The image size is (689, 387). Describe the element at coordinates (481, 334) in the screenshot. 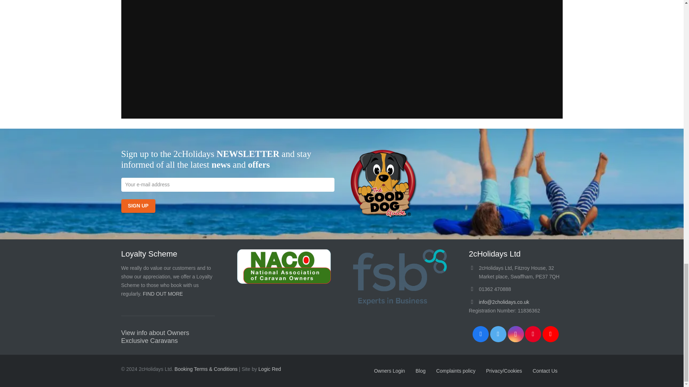

I see `Facebook` at that location.